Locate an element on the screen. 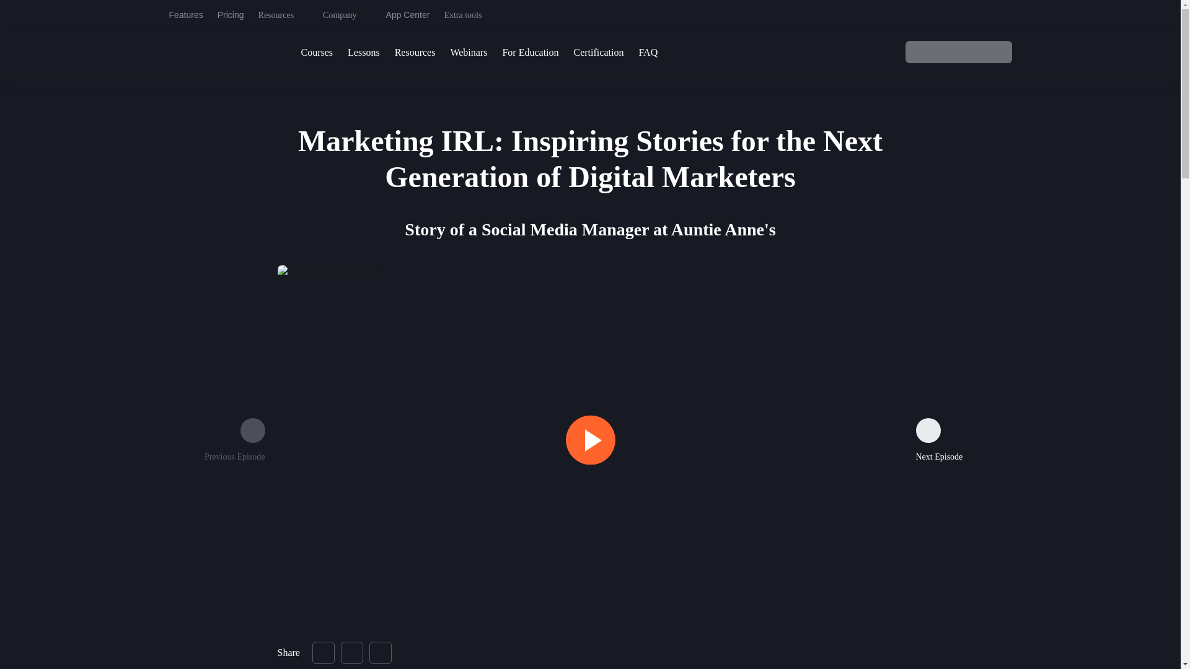  Pricing is located at coordinates (231, 15).